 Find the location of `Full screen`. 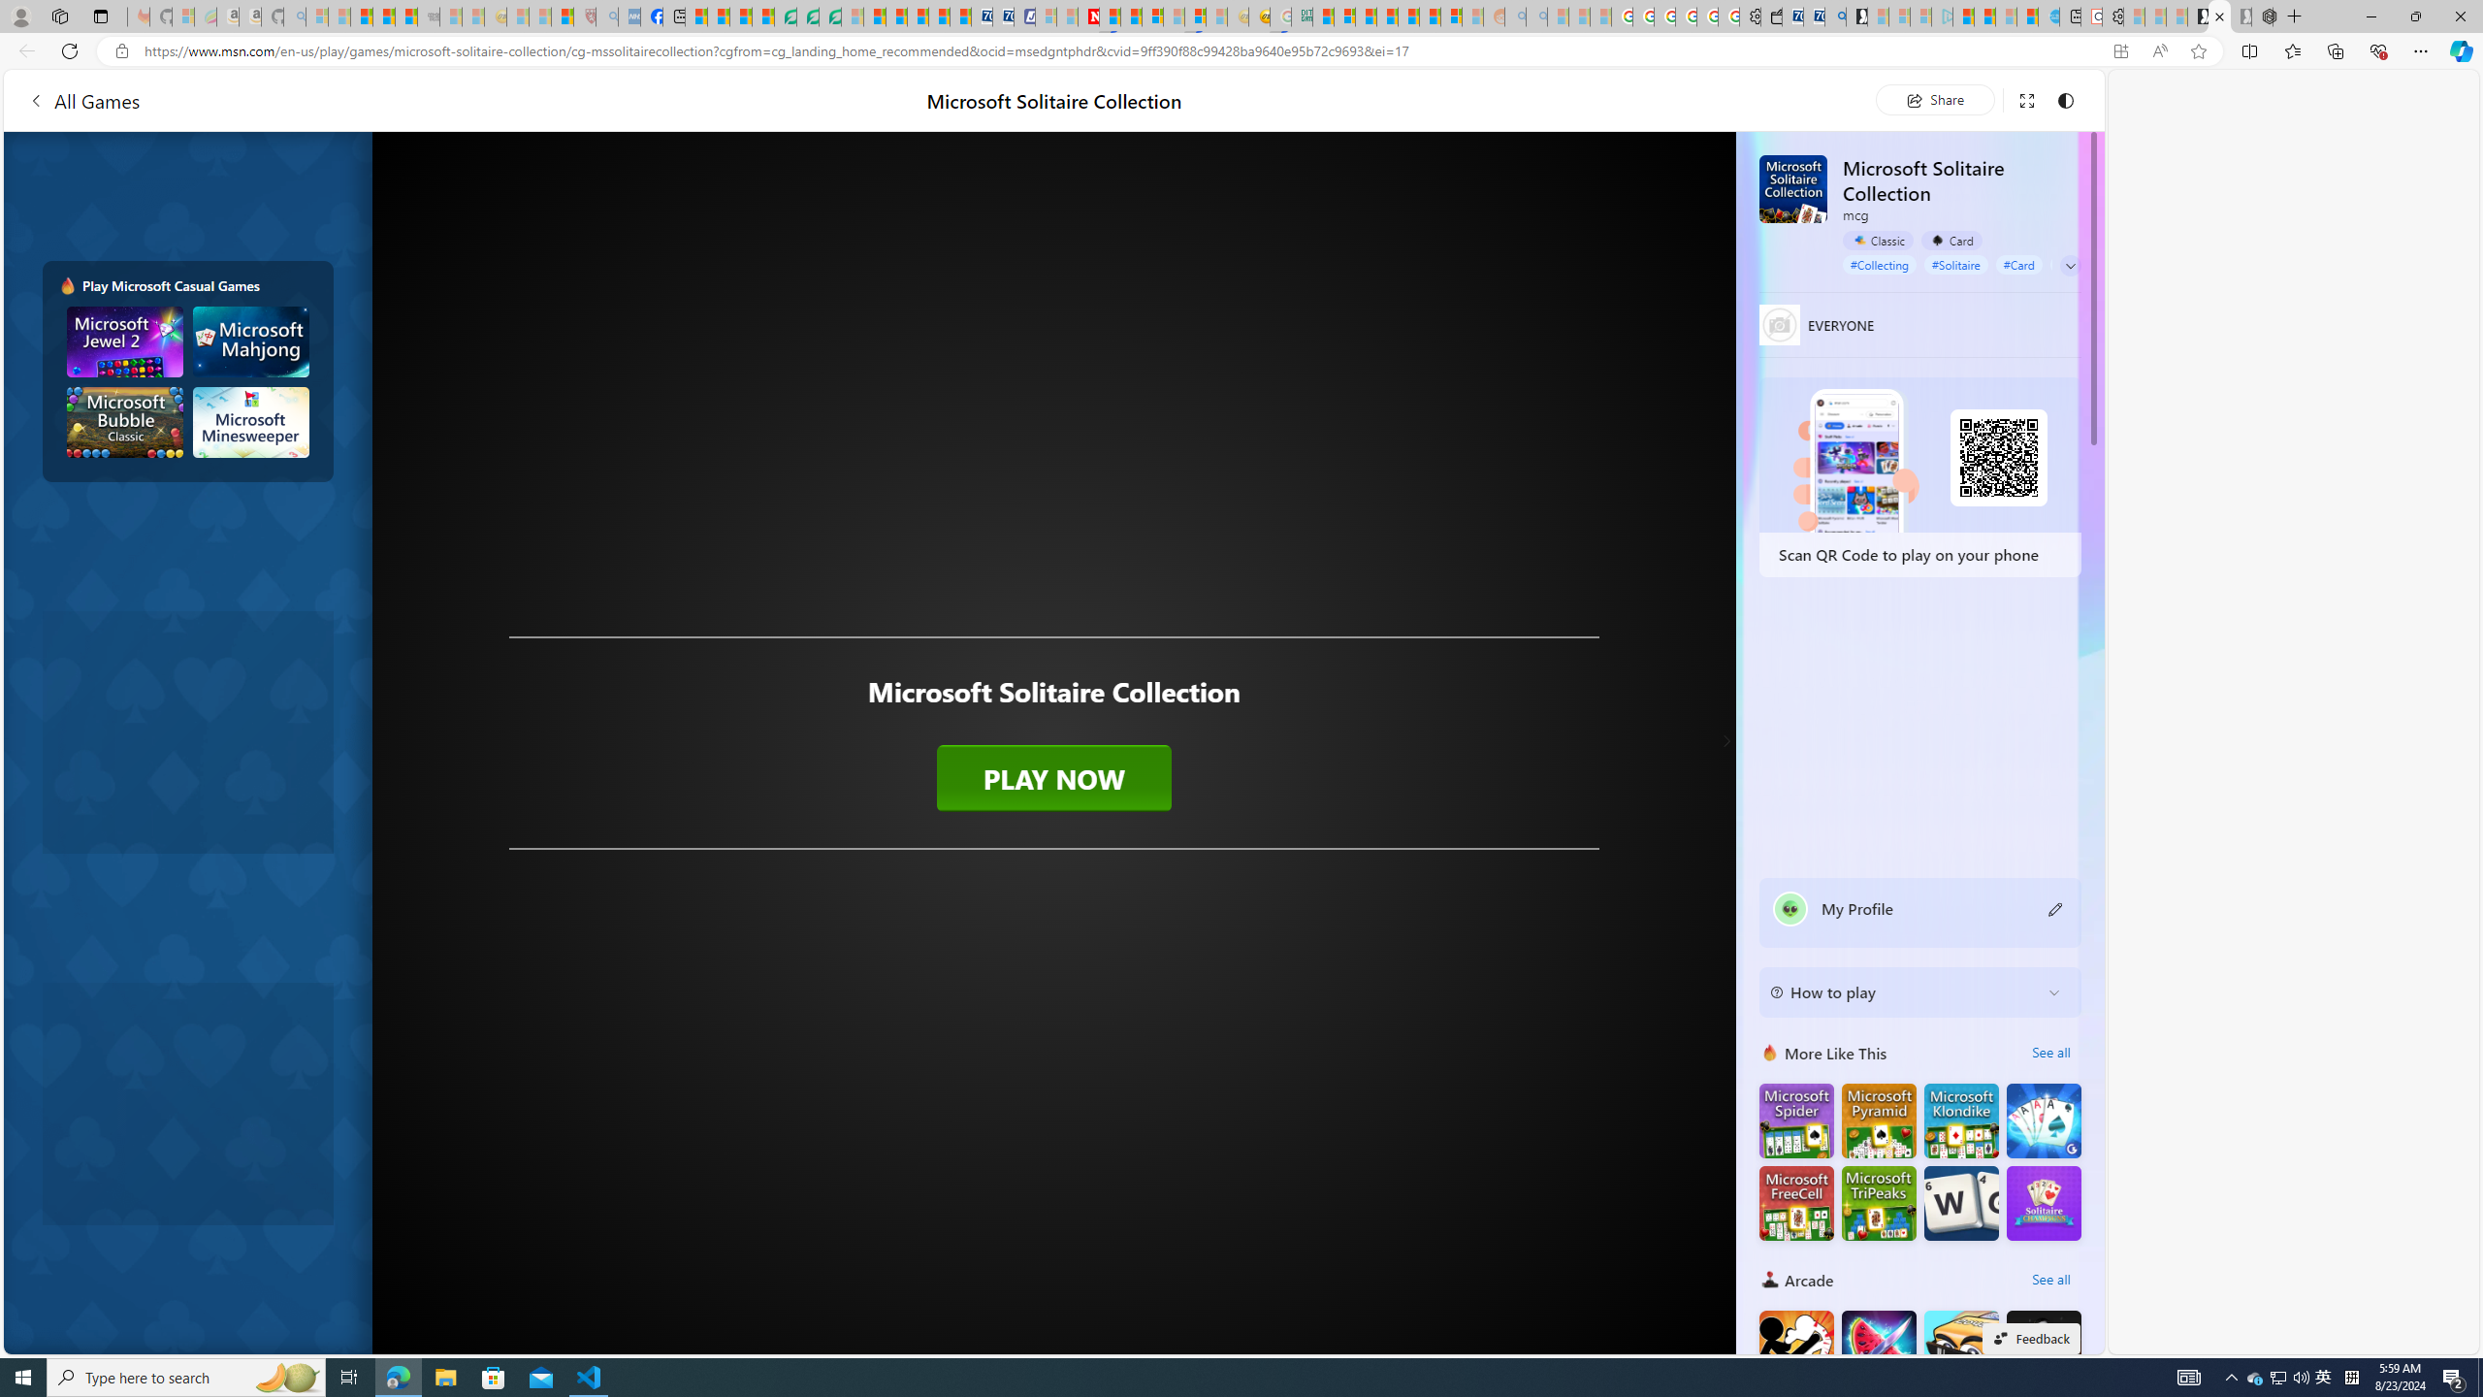

Full screen is located at coordinates (2025, 99).